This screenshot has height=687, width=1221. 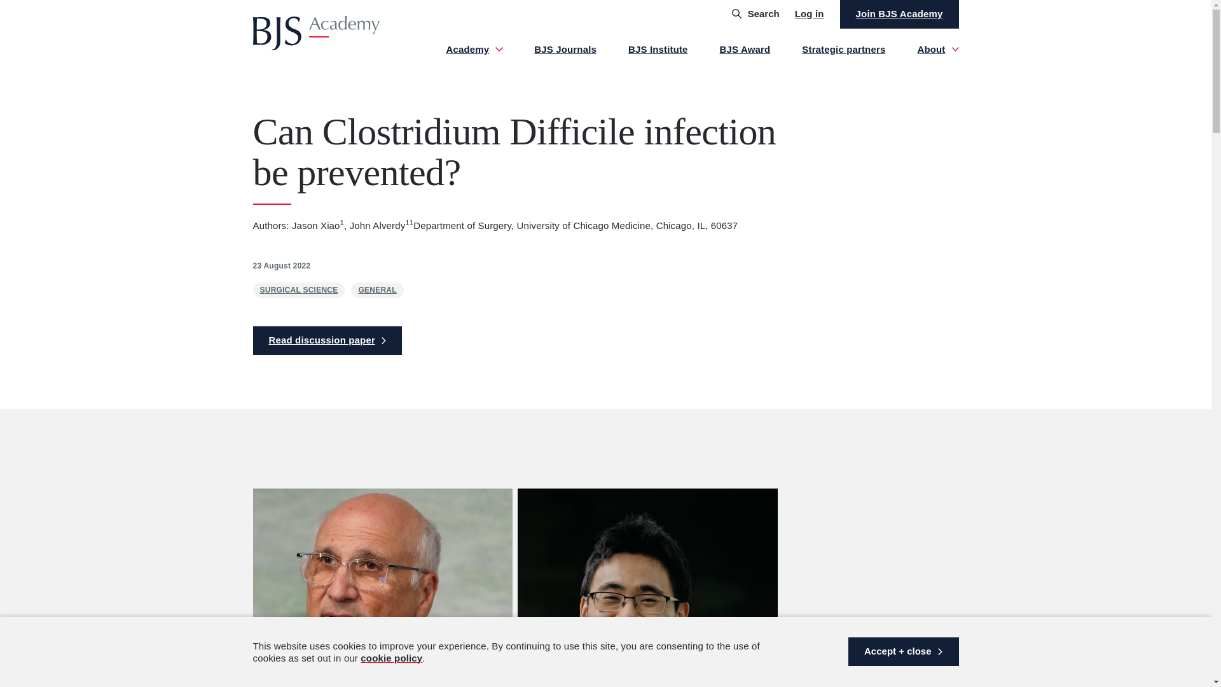 What do you see at coordinates (937, 49) in the screenshot?
I see `About` at bounding box center [937, 49].